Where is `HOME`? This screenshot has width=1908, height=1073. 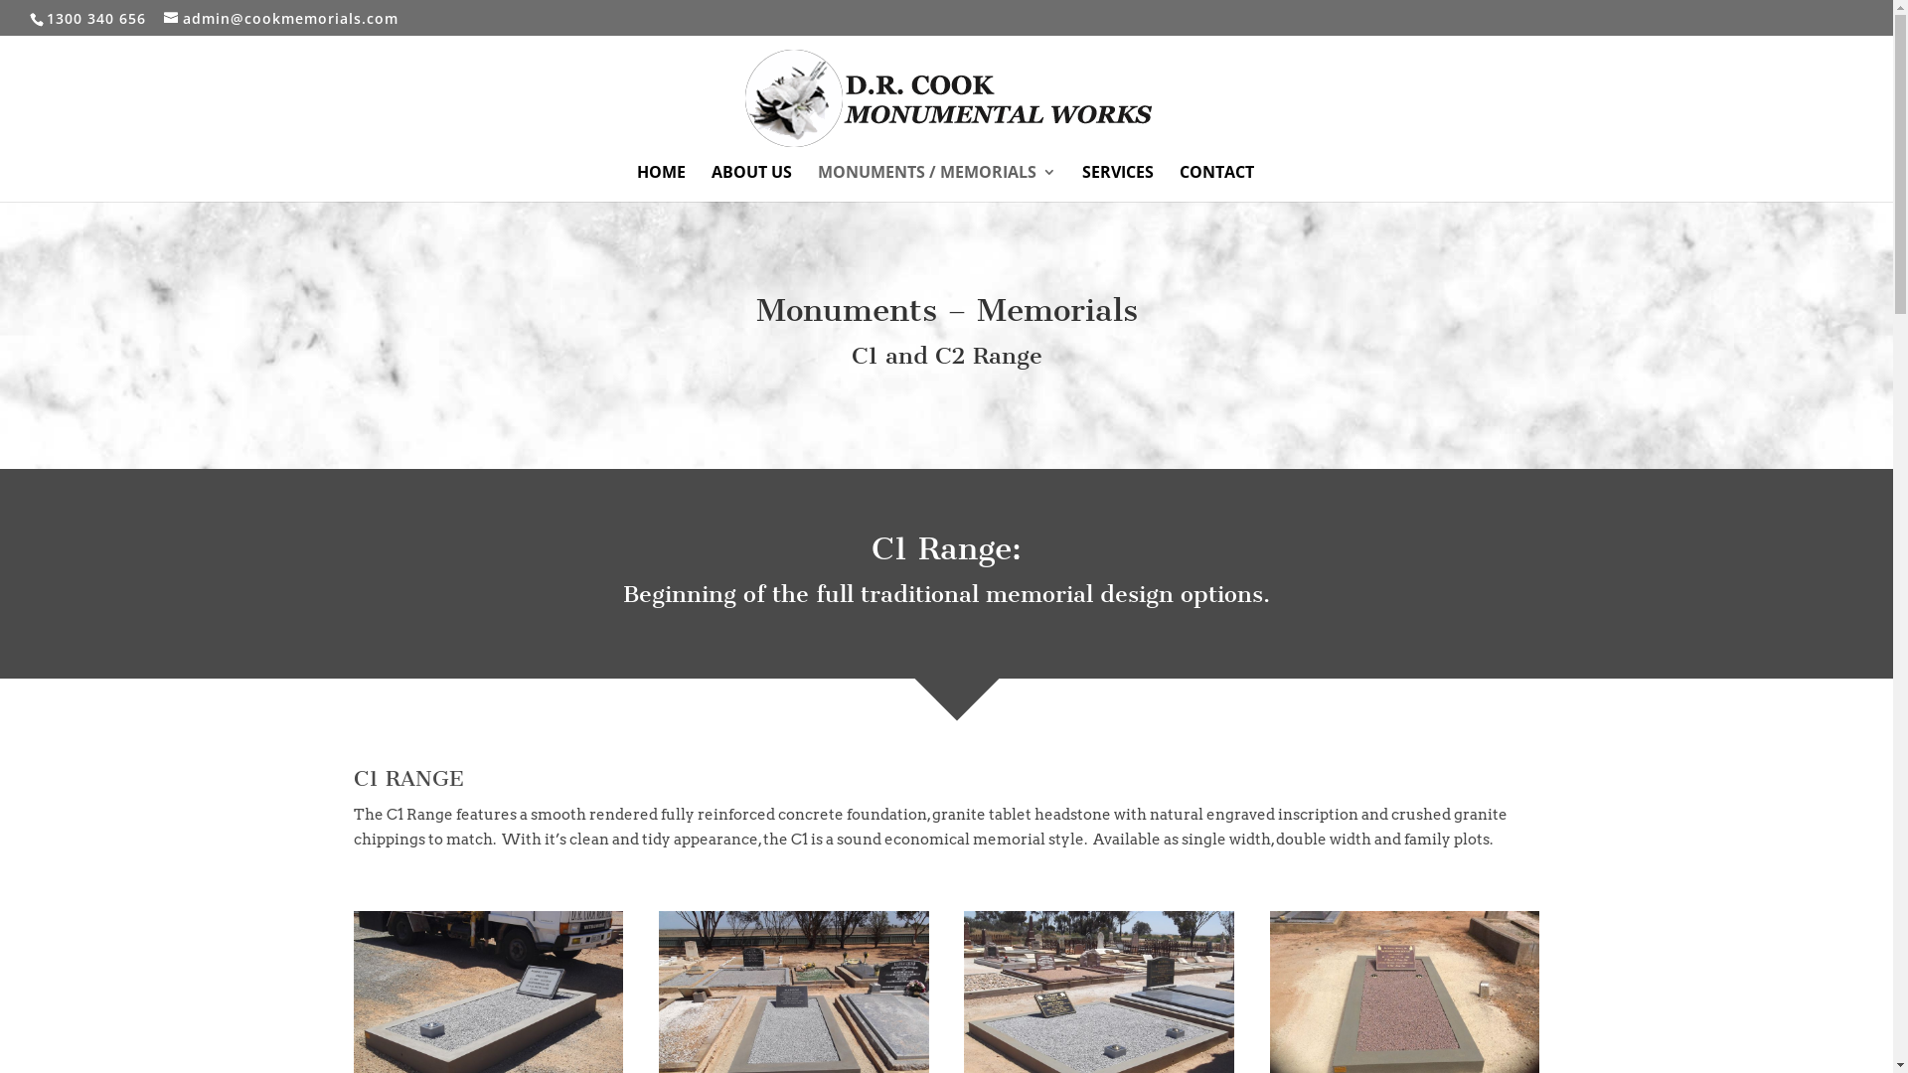
HOME is located at coordinates (662, 183).